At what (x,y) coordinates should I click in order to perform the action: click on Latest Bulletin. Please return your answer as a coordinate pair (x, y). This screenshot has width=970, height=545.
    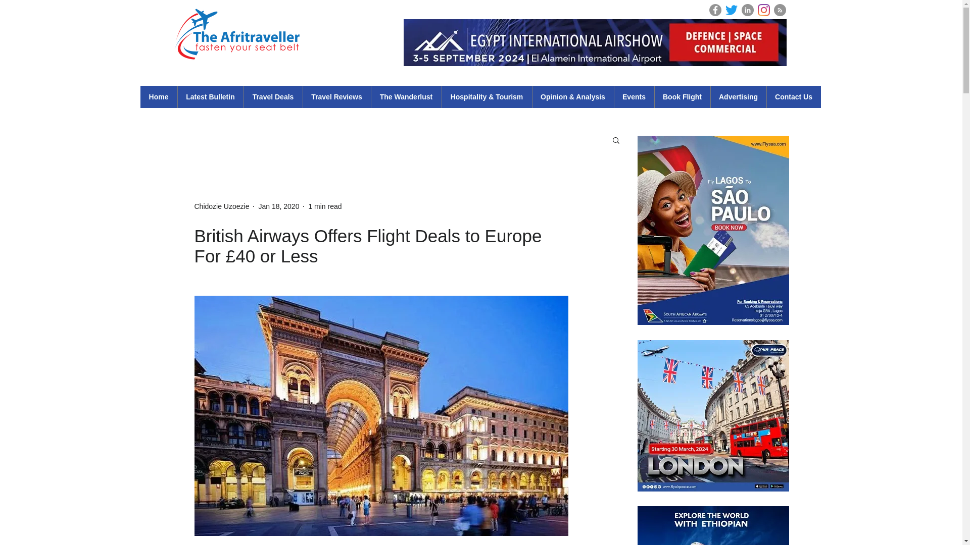
    Looking at the image, I should click on (210, 96).